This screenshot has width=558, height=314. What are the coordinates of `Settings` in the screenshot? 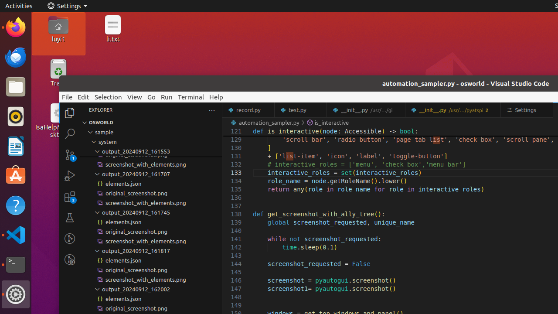 It's located at (16, 294).